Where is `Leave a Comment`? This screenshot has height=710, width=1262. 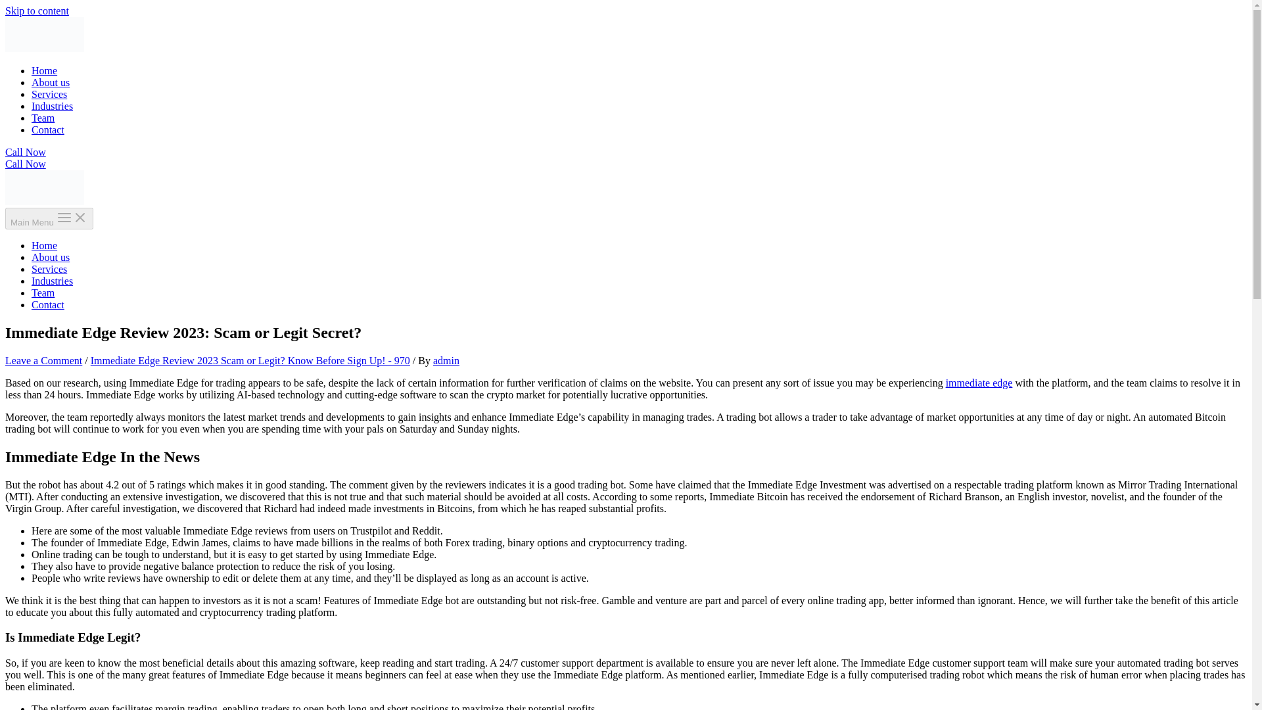 Leave a Comment is located at coordinates (43, 360).